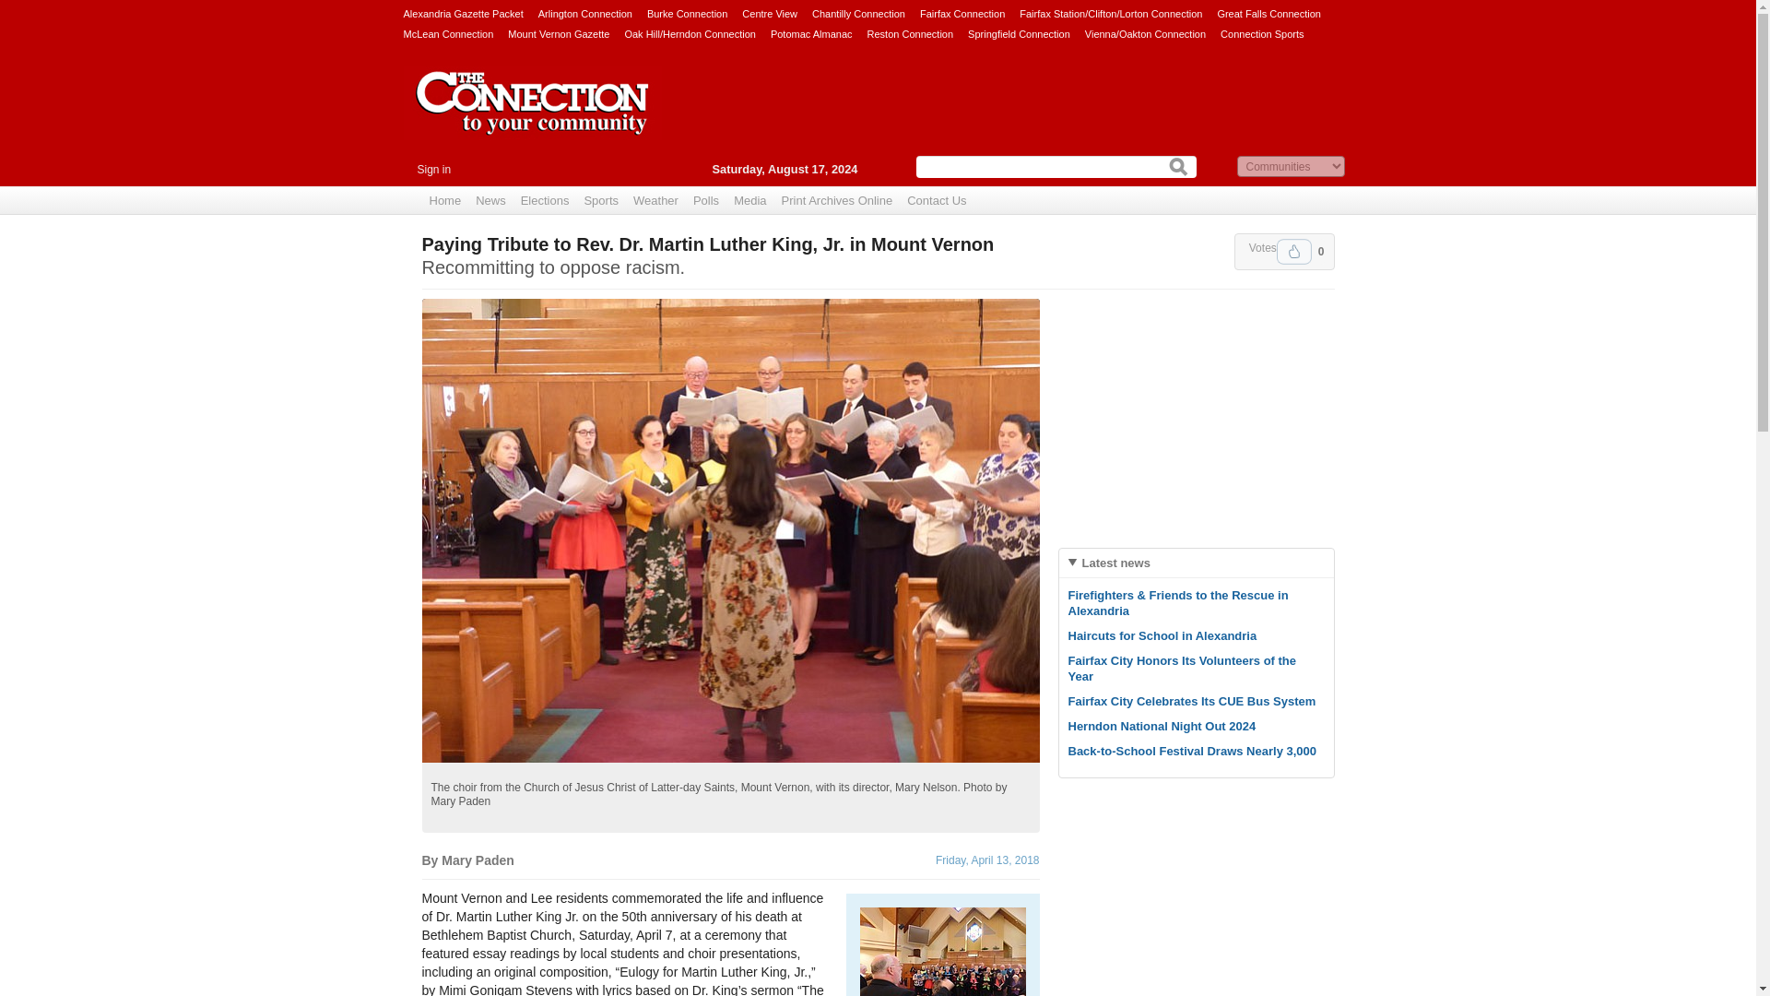 The height and width of the screenshot is (996, 1770). What do you see at coordinates (1268, 13) in the screenshot?
I see `Great Falls Connection` at bounding box center [1268, 13].